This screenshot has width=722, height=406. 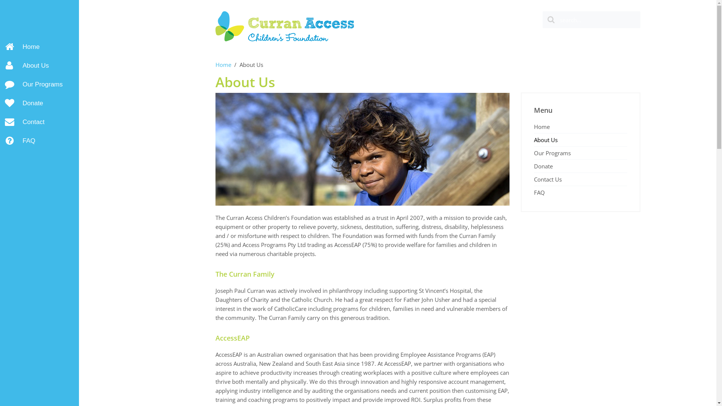 I want to click on About Us, so click(x=39, y=66).